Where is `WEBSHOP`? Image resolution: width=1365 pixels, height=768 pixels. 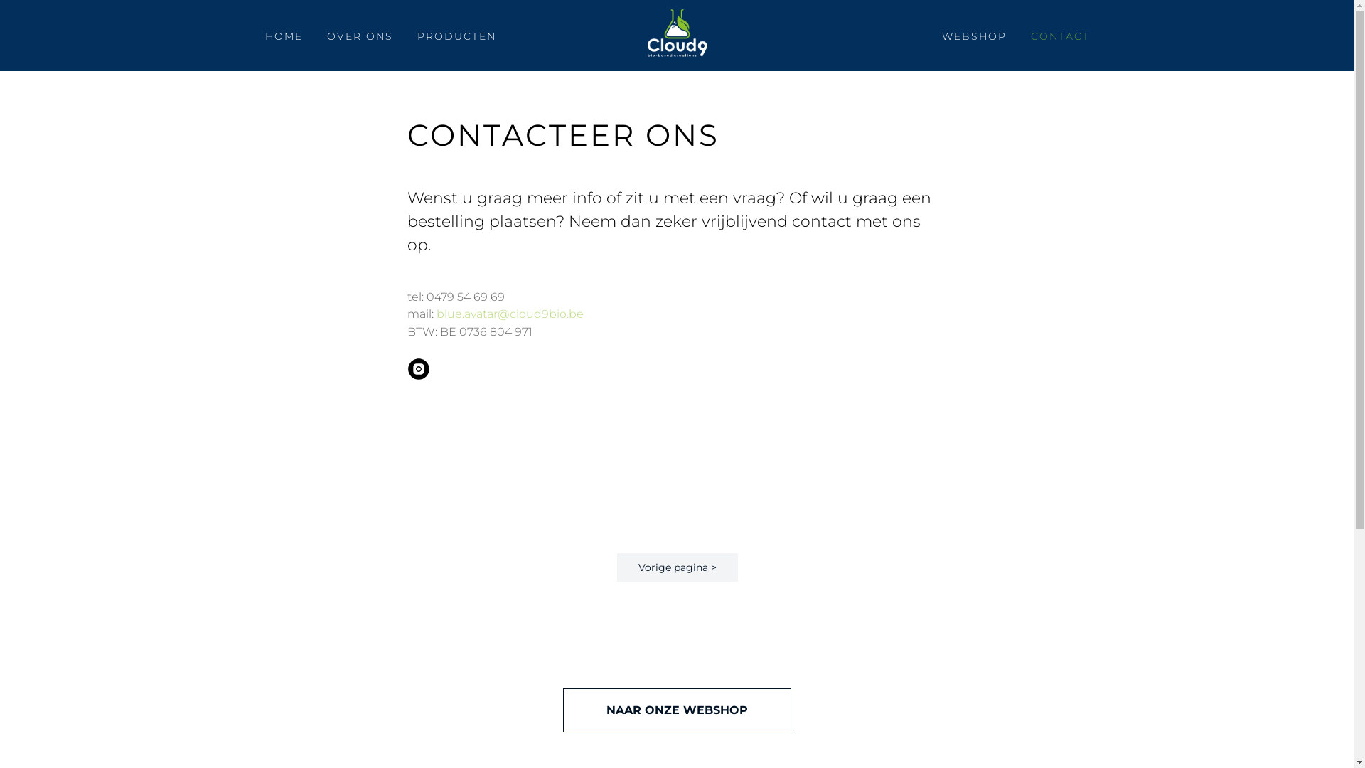
WEBSHOP is located at coordinates (974, 36).